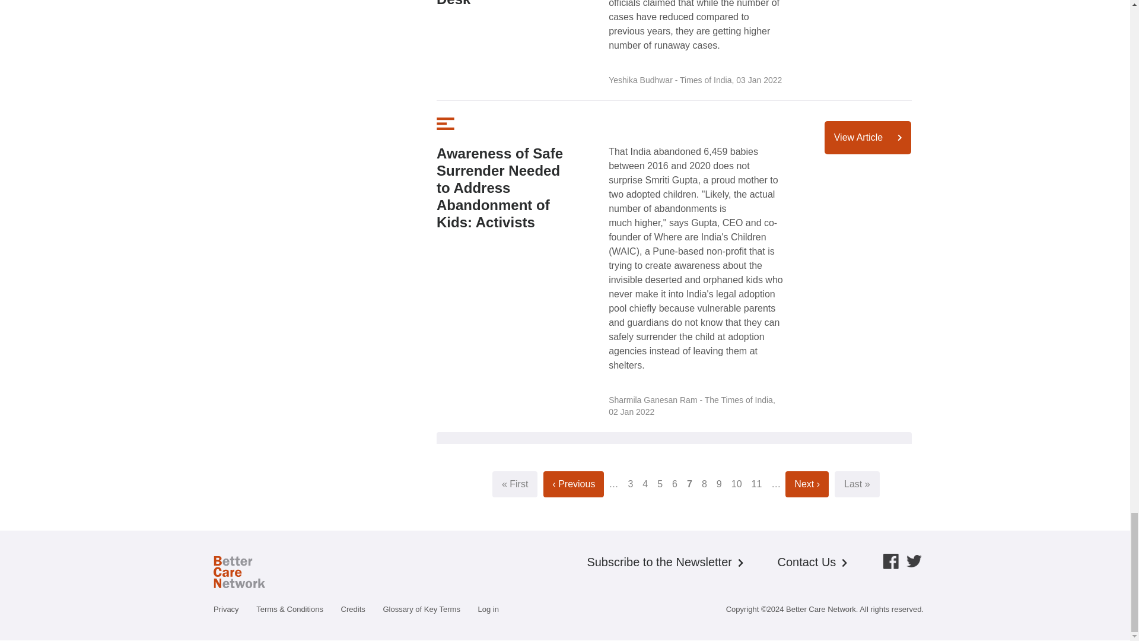  Describe the element at coordinates (857, 484) in the screenshot. I see `Go to last page` at that location.